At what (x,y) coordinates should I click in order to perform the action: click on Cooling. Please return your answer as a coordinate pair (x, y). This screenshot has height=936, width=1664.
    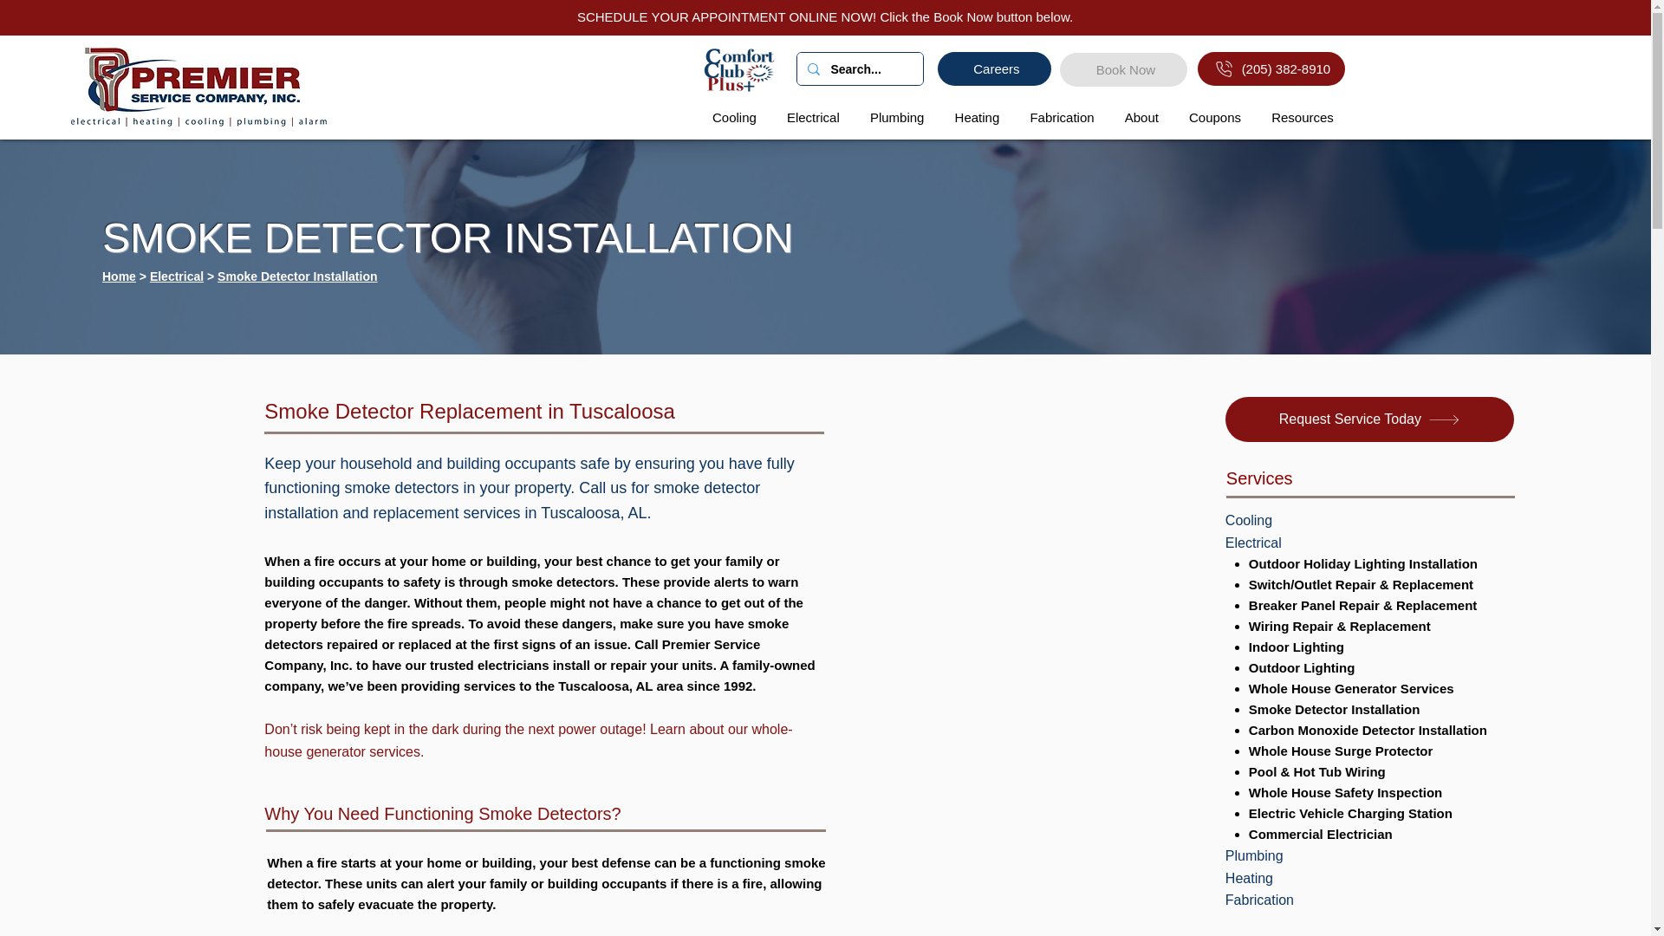
    Looking at the image, I should click on (733, 117).